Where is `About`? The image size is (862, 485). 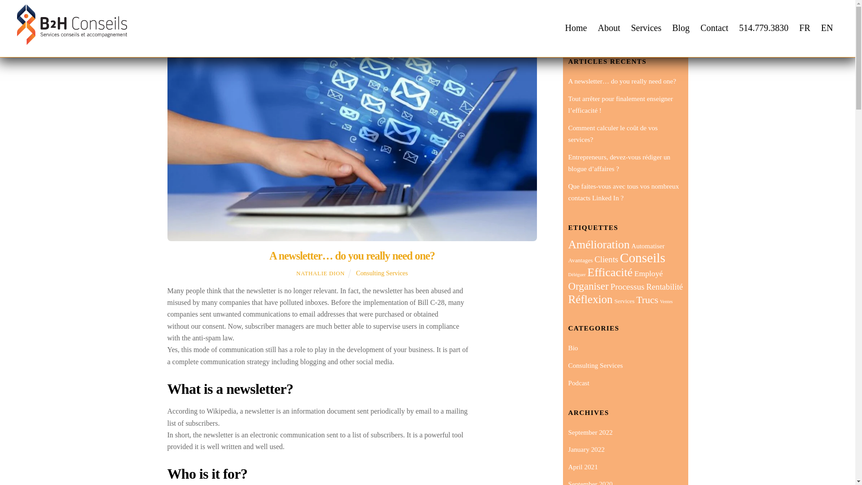
About is located at coordinates (609, 28).